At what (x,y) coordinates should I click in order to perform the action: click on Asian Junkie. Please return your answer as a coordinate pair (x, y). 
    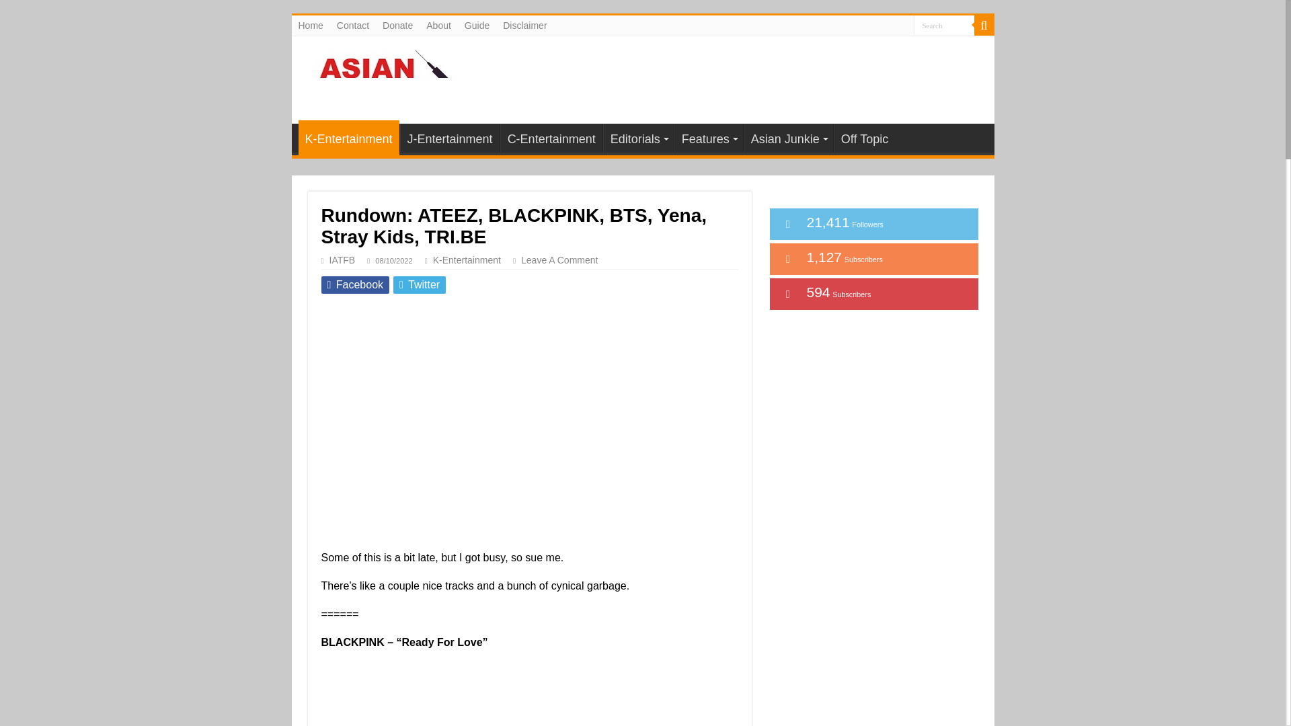
    Looking at the image, I should click on (389, 77).